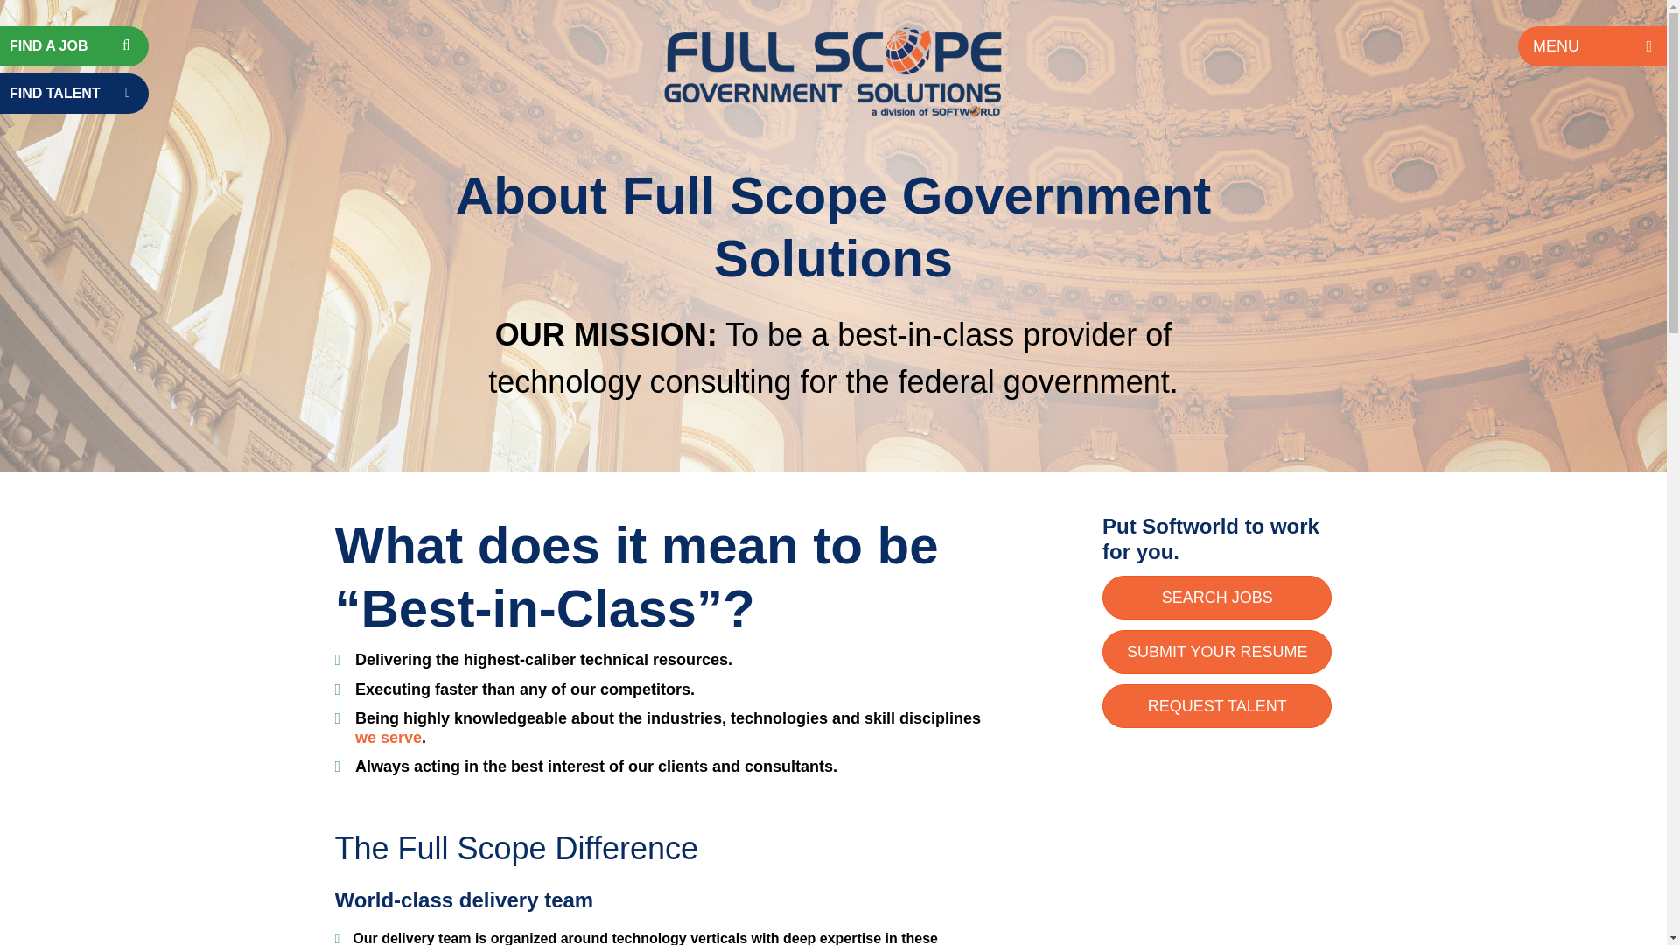 This screenshot has width=1680, height=945. What do you see at coordinates (388, 737) in the screenshot?
I see `we serve` at bounding box center [388, 737].